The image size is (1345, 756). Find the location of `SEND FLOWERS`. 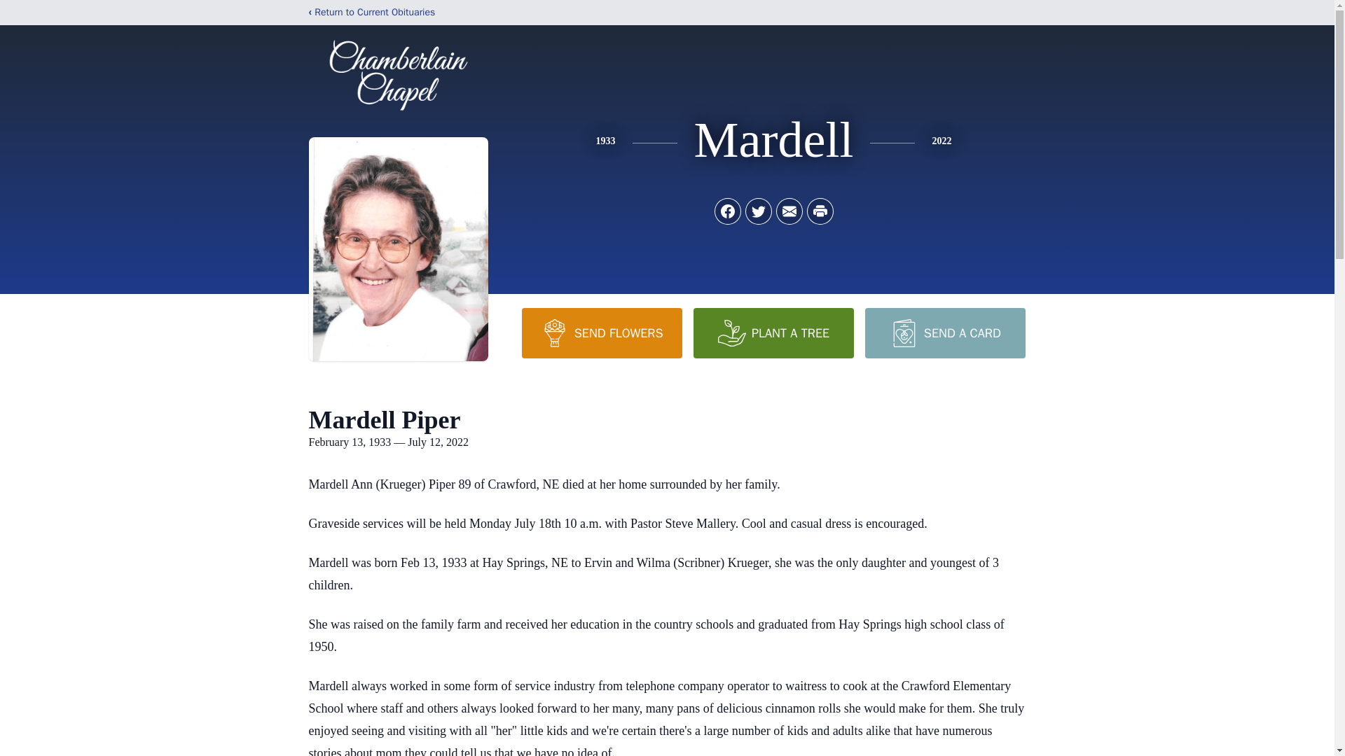

SEND FLOWERS is located at coordinates (601, 332).